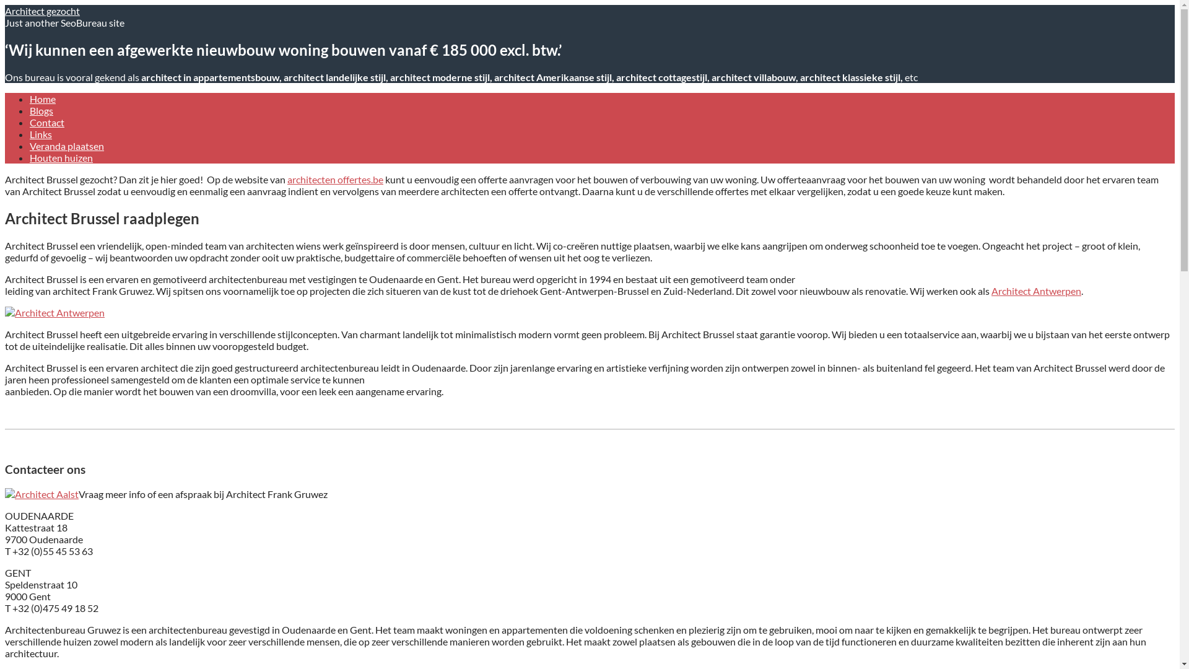 The height and width of the screenshot is (669, 1189). What do you see at coordinates (61, 157) in the screenshot?
I see `Houten huizen` at bounding box center [61, 157].